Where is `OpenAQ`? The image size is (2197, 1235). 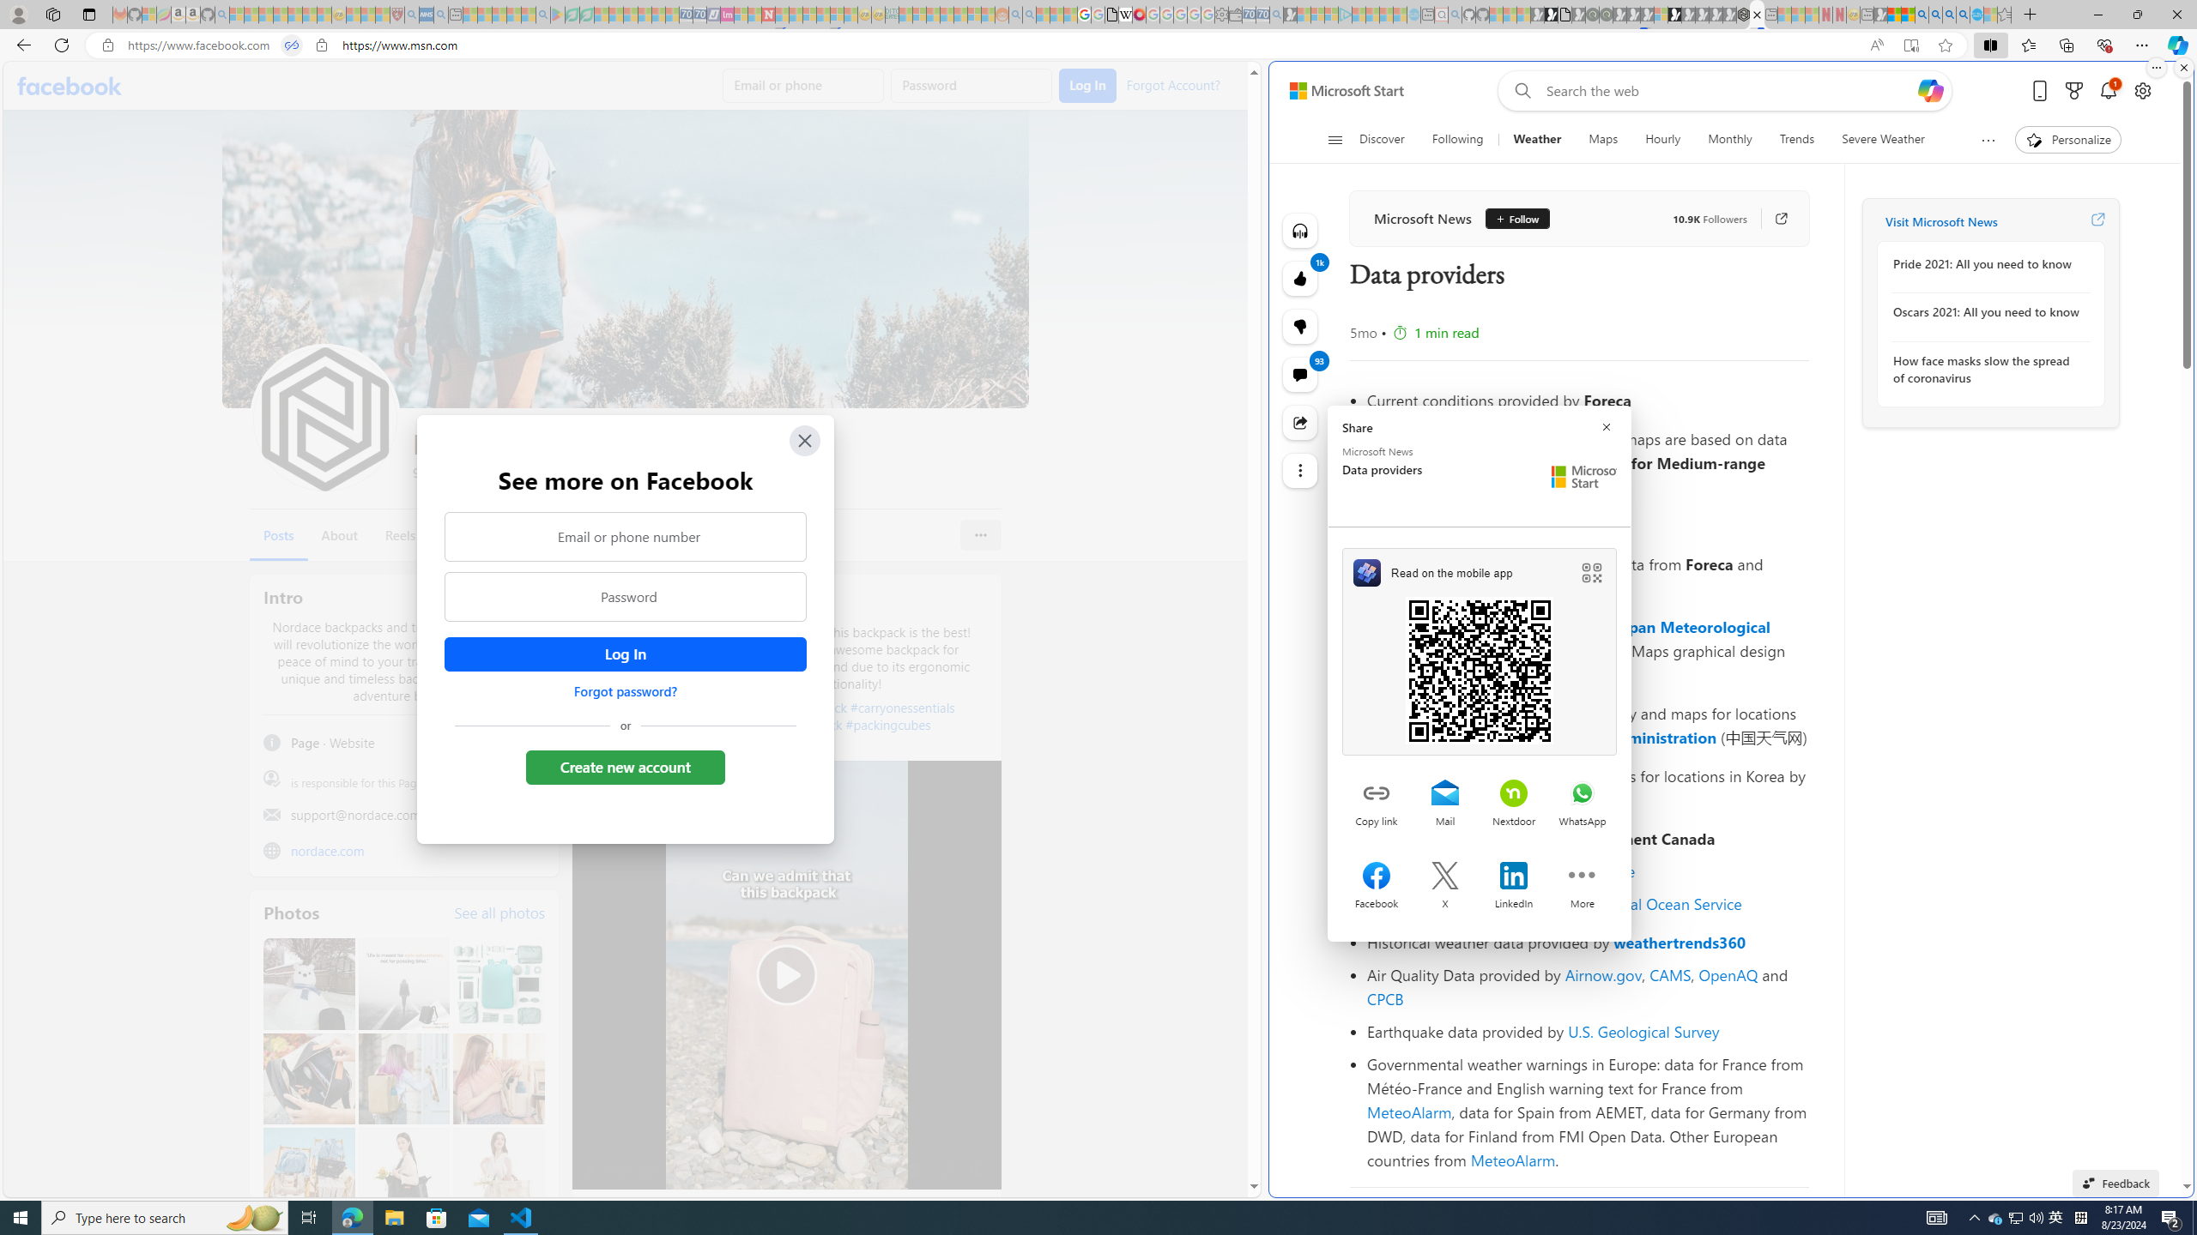
OpenAQ is located at coordinates (1728, 974).